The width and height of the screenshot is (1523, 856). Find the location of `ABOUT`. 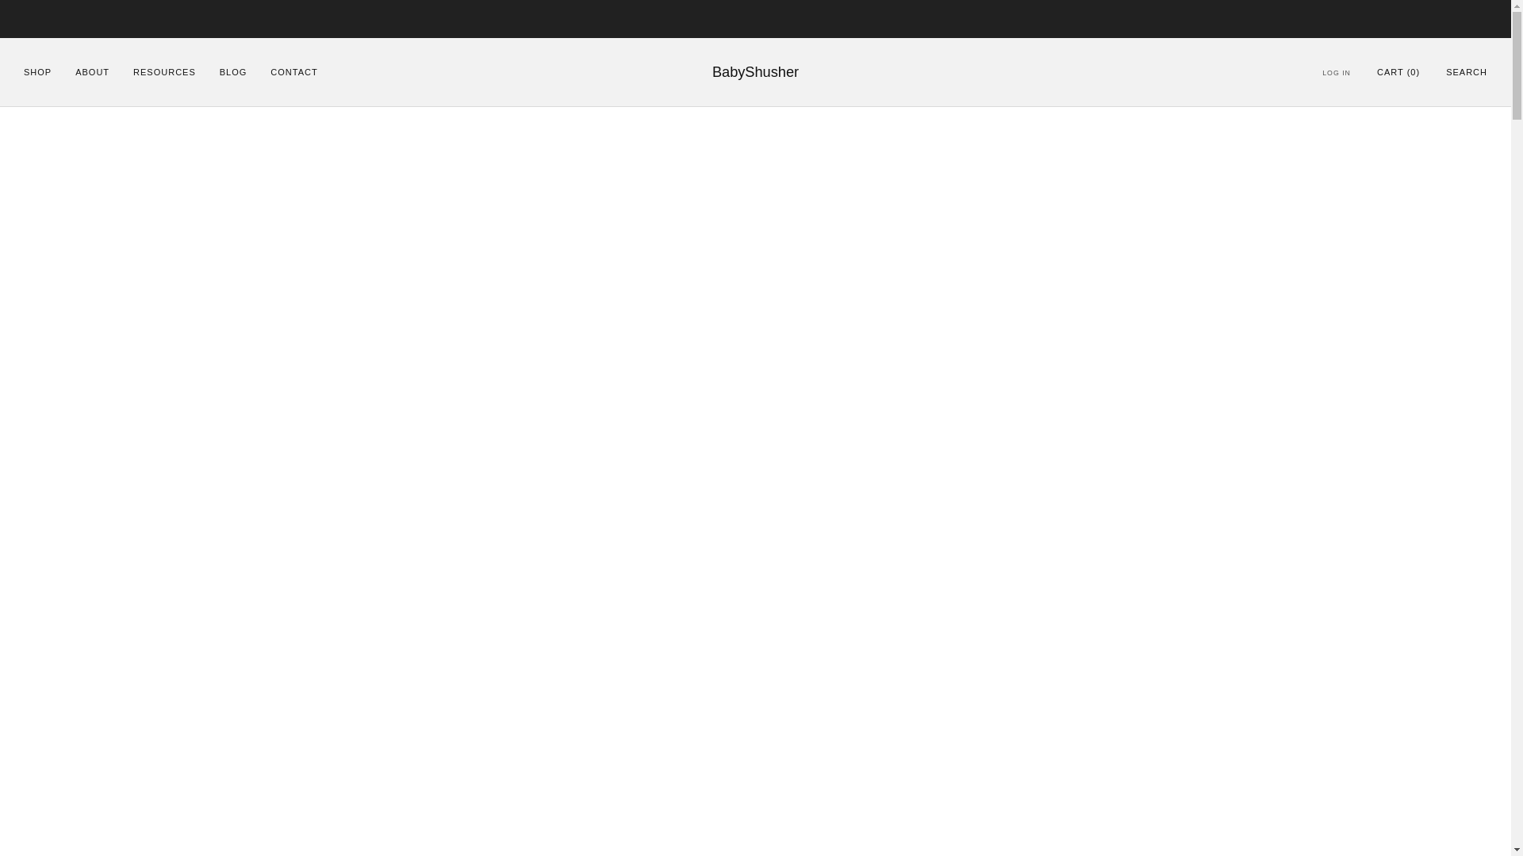

ABOUT is located at coordinates (92, 71).